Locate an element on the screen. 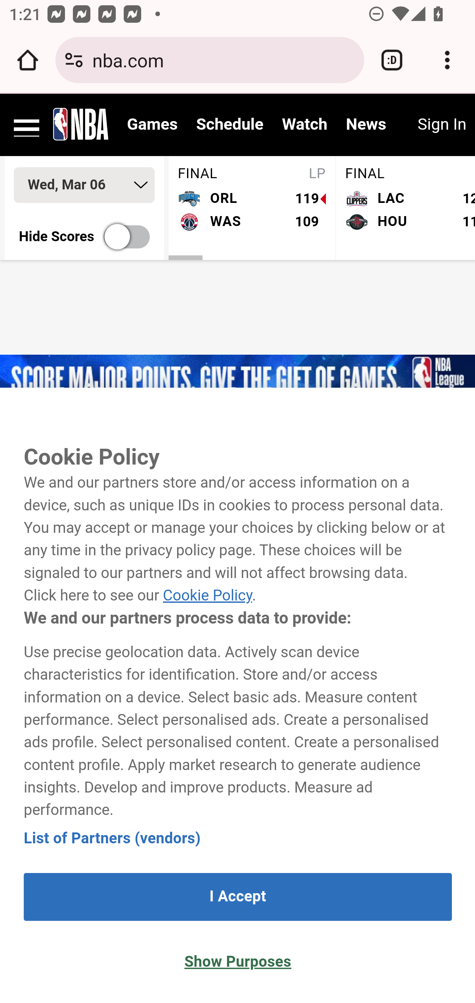 Image resolution: width=475 pixels, height=1003 pixels. Tune In Banner is located at coordinates (237, 379).